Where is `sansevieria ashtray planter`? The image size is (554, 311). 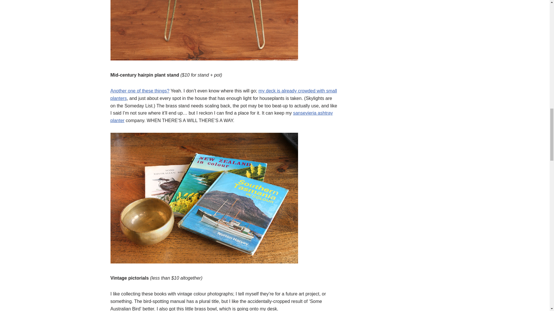
sansevieria ashtray planter is located at coordinates (222, 117).